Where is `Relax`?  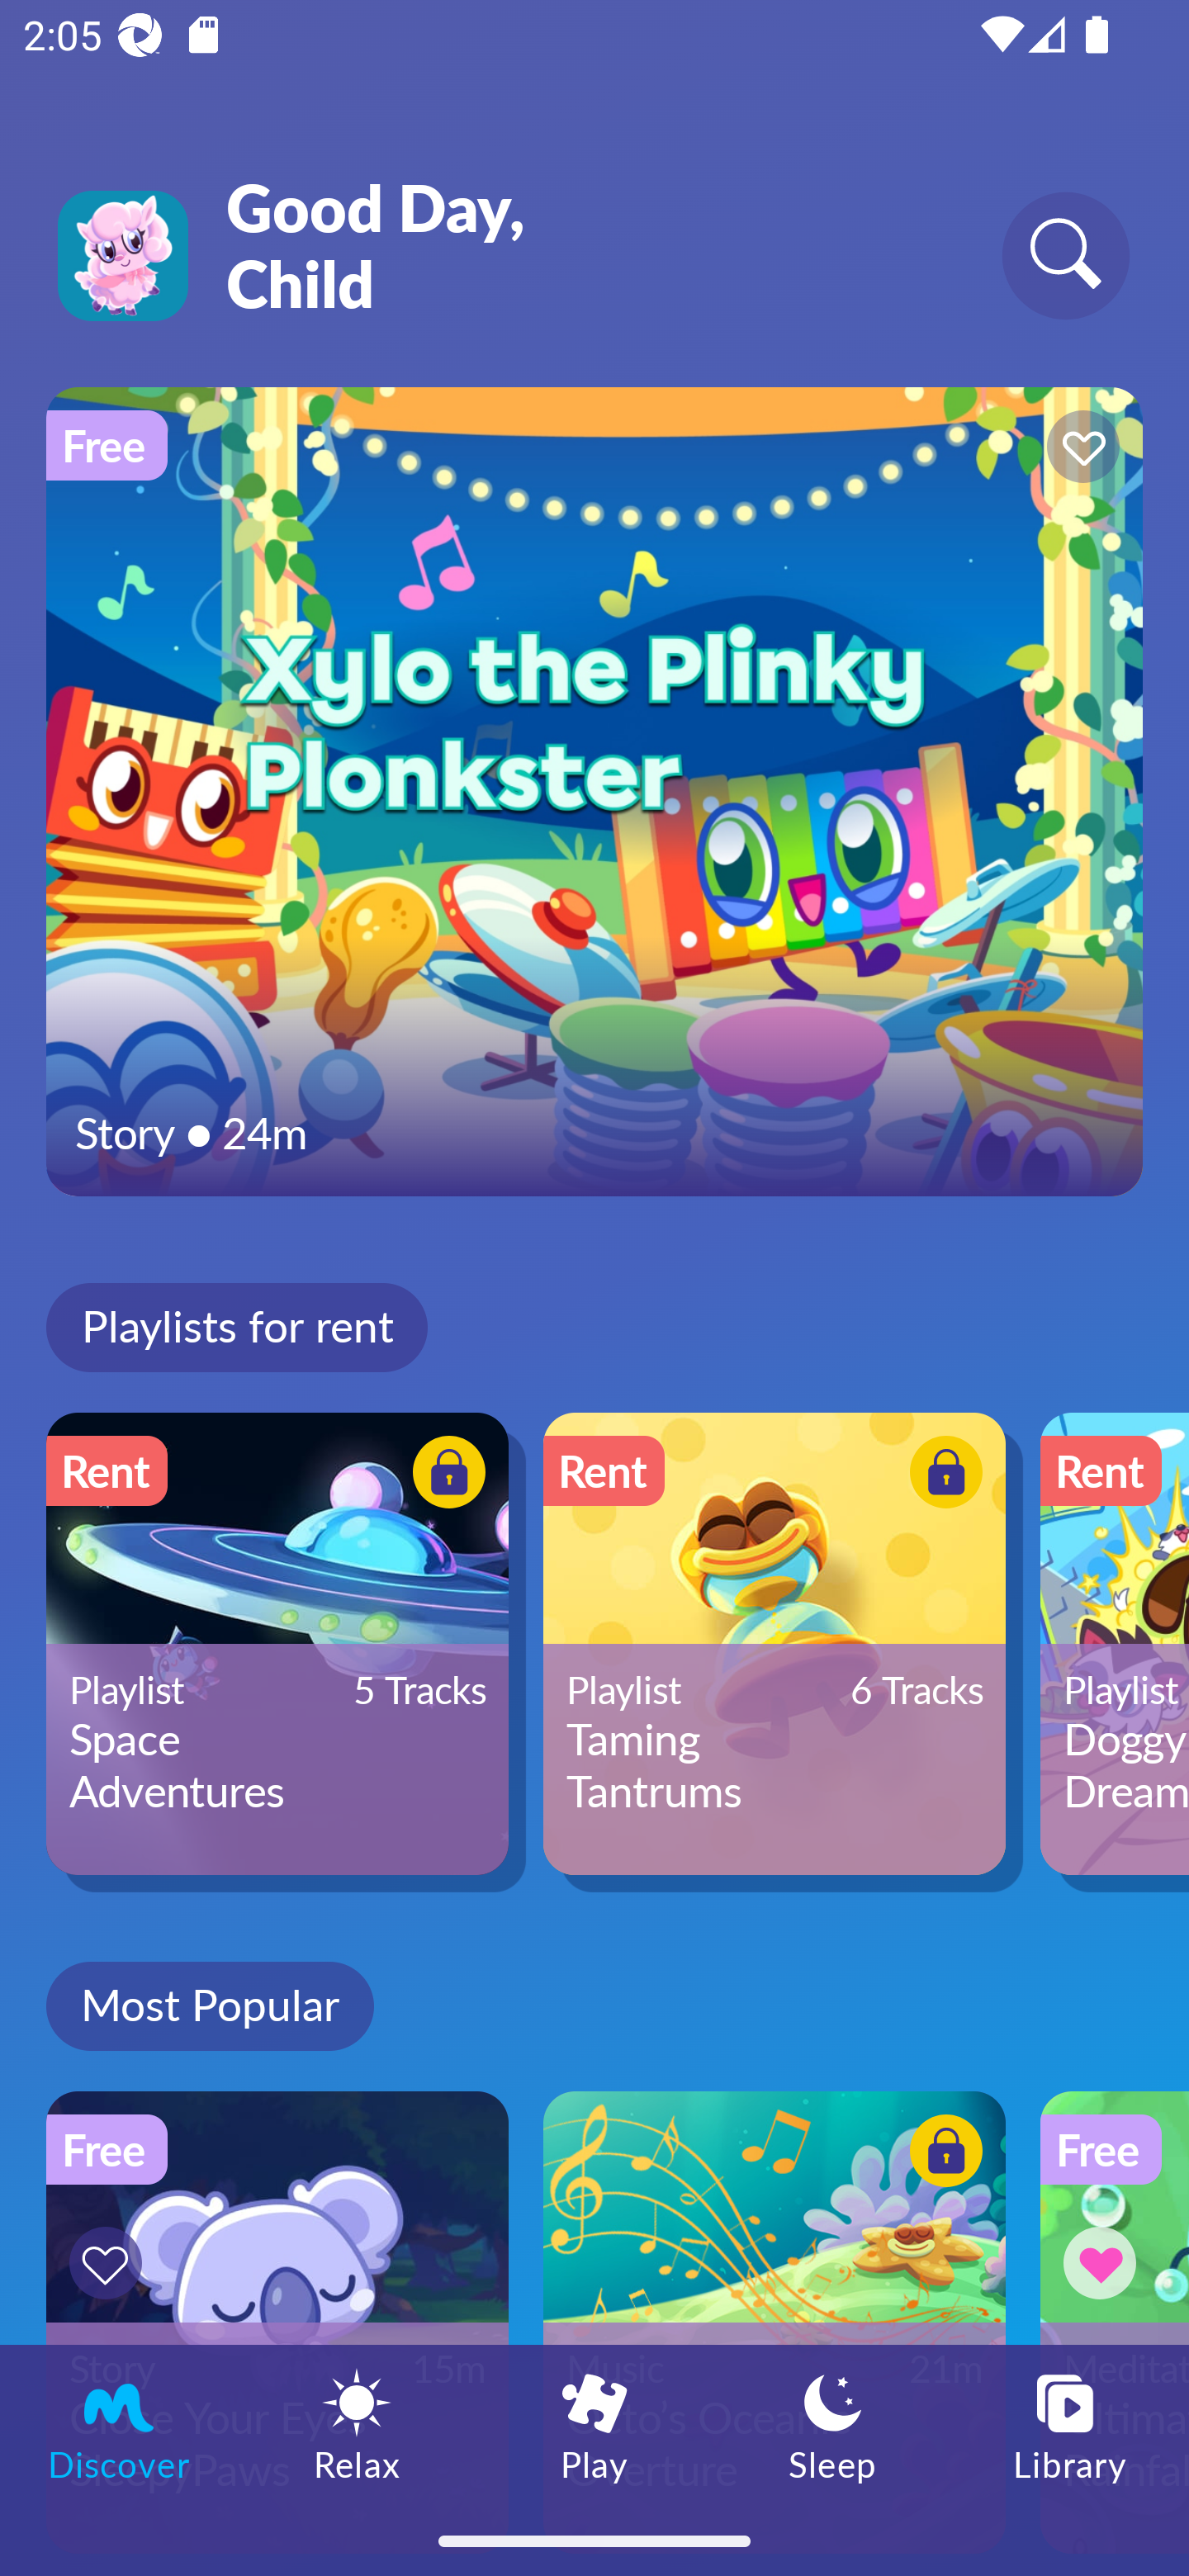 Relax is located at coordinates (357, 2425).